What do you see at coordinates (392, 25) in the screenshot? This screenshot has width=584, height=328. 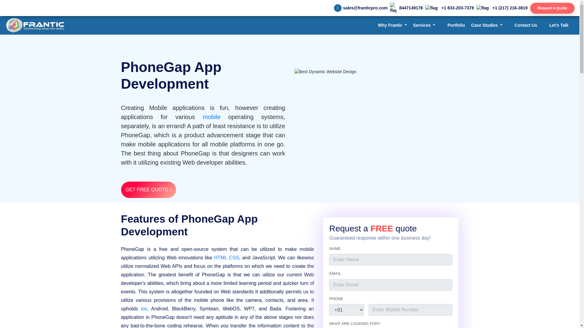 I see `Why Frantic` at bounding box center [392, 25].